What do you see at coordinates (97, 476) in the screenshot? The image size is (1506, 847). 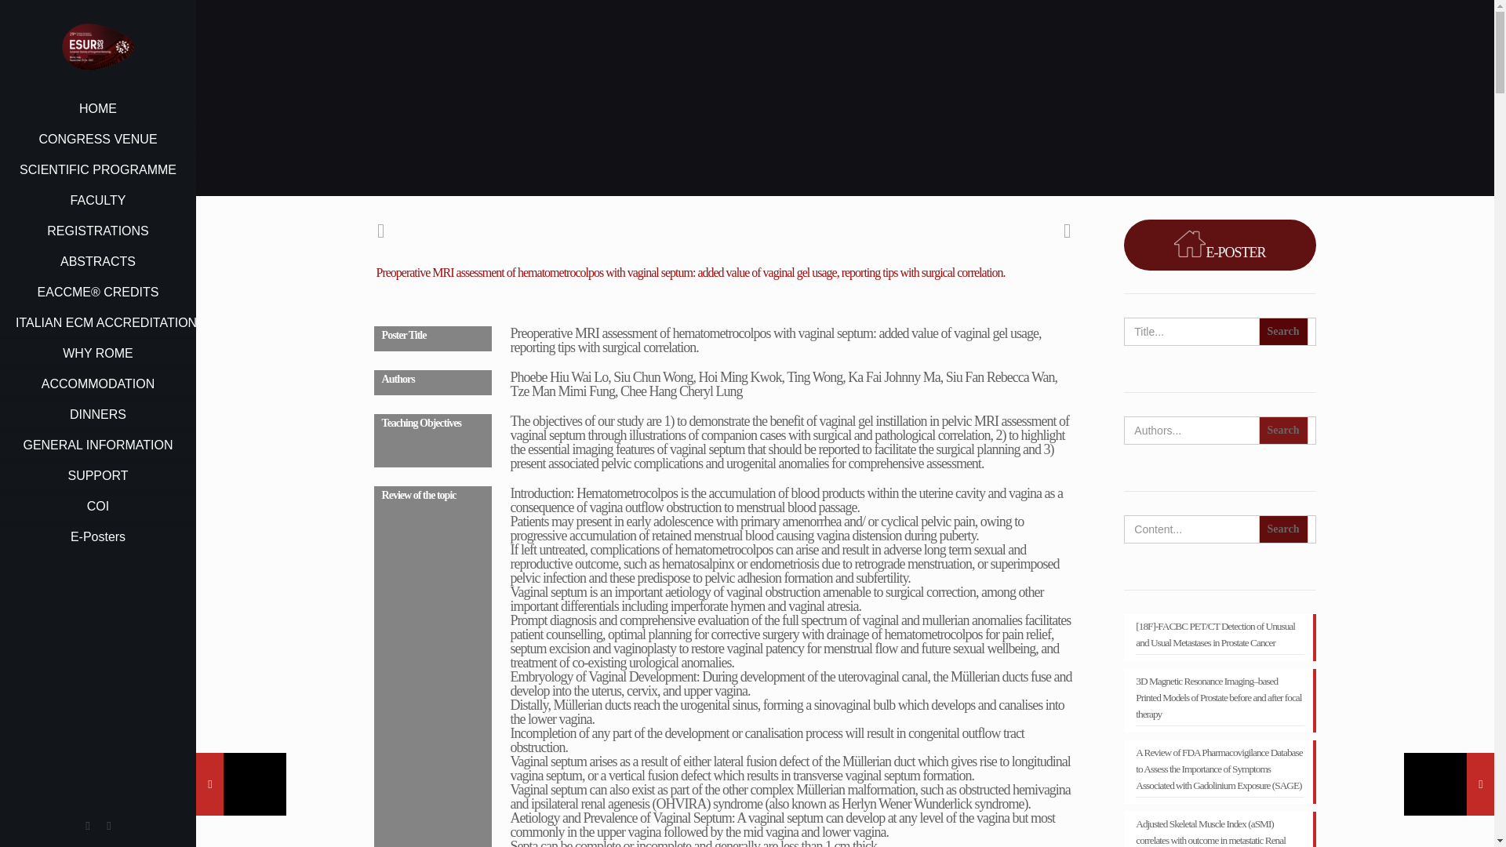 I see `SUPPORT` at bounding box center [97, 476].